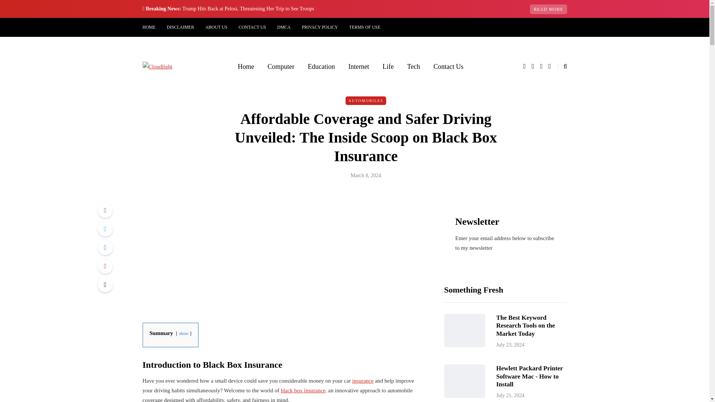 This screenshot has width=715, height=402. I want to click on CONTACT US, so click(252, 27).